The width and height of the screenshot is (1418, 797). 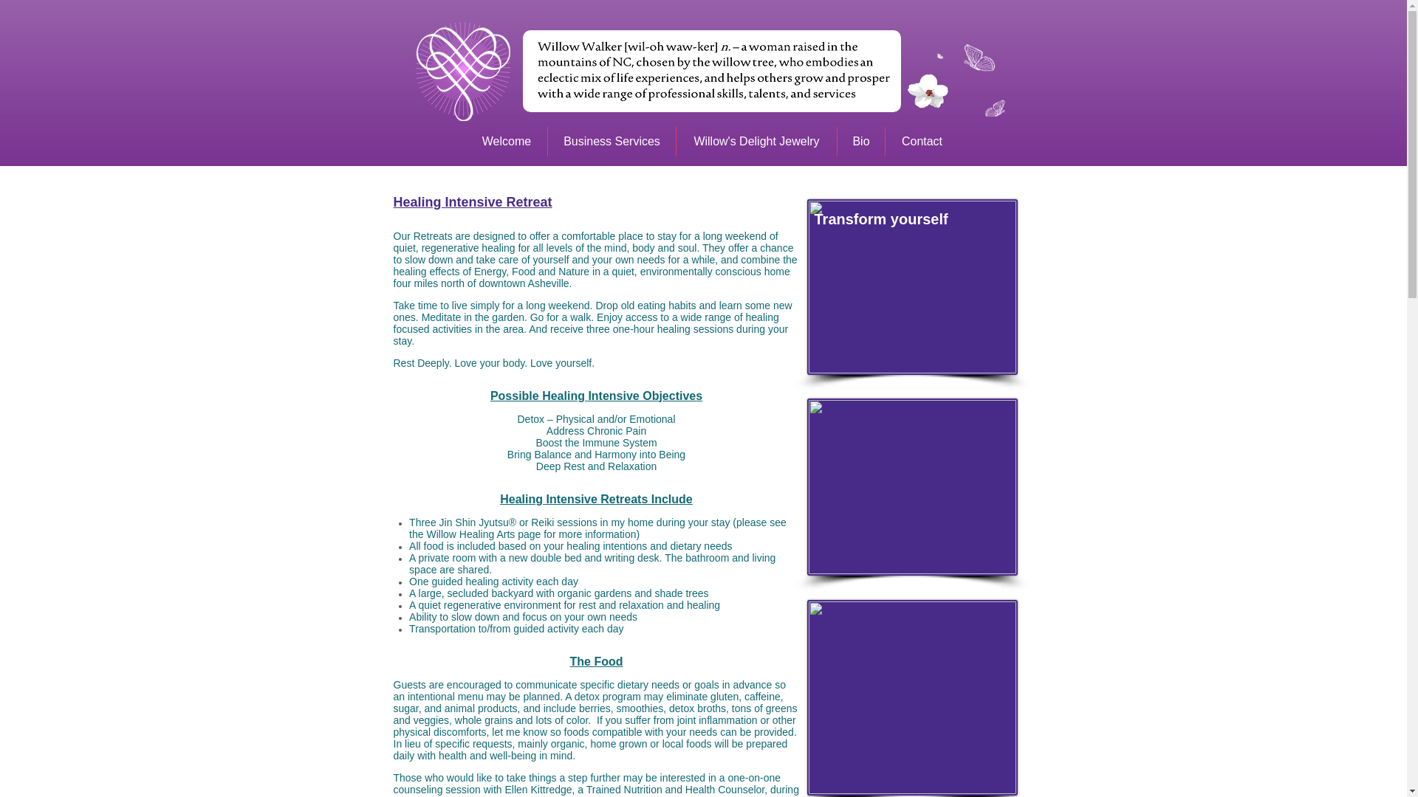 What do you see at coordinates (756, 141) in the screenshot?
I see `Willow's Delight Jewelry` at bounding box center [756, 141].